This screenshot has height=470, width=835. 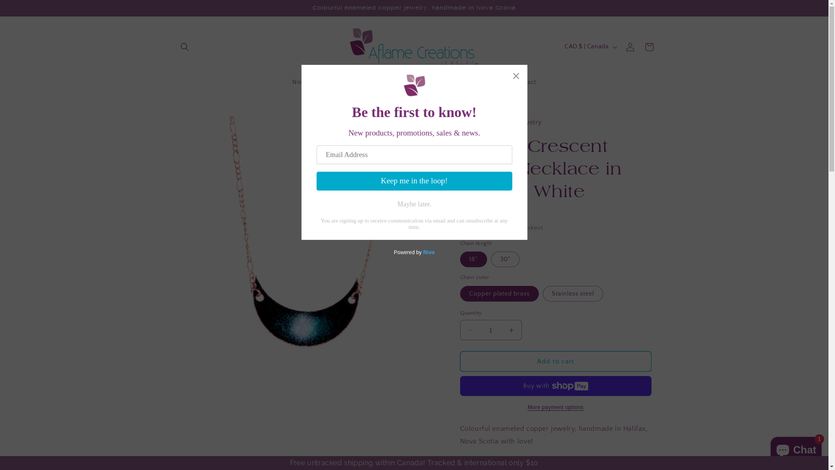 I want to click on Necklaces, so click(x=307, y=82).